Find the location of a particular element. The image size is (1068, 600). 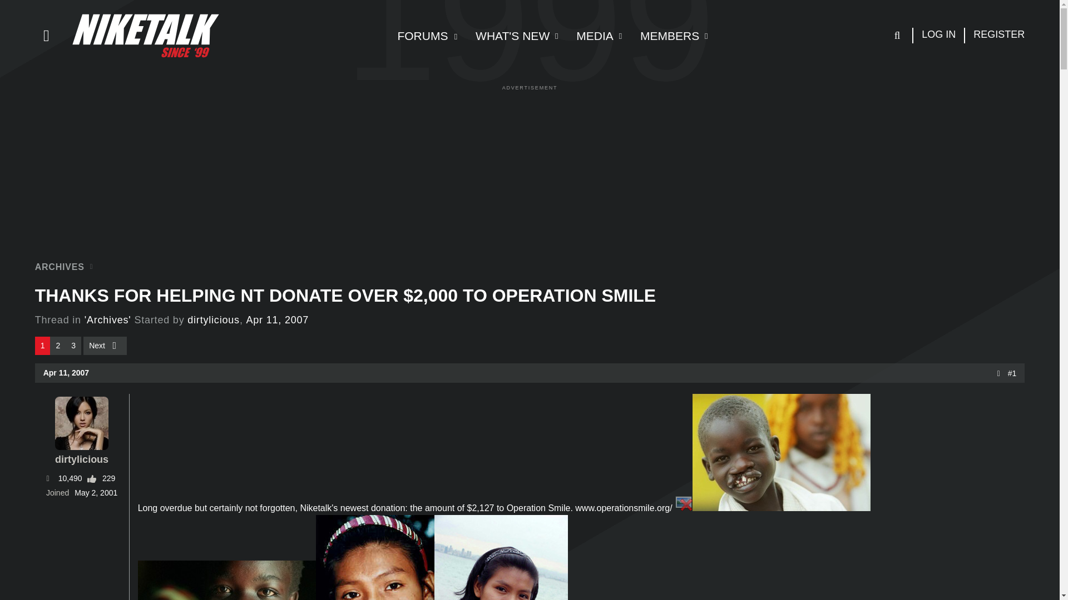

FORUMS is located at coordinates (550, 36).